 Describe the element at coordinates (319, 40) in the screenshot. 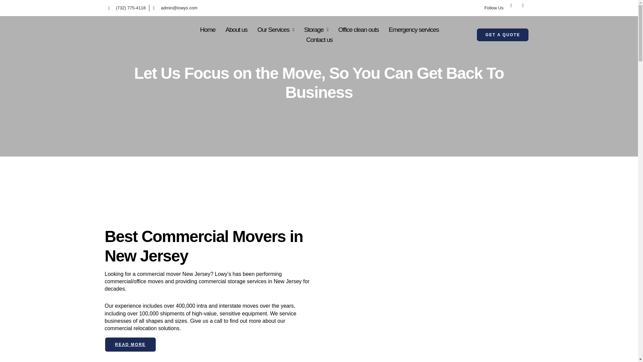

I see `Contact us` at that location.